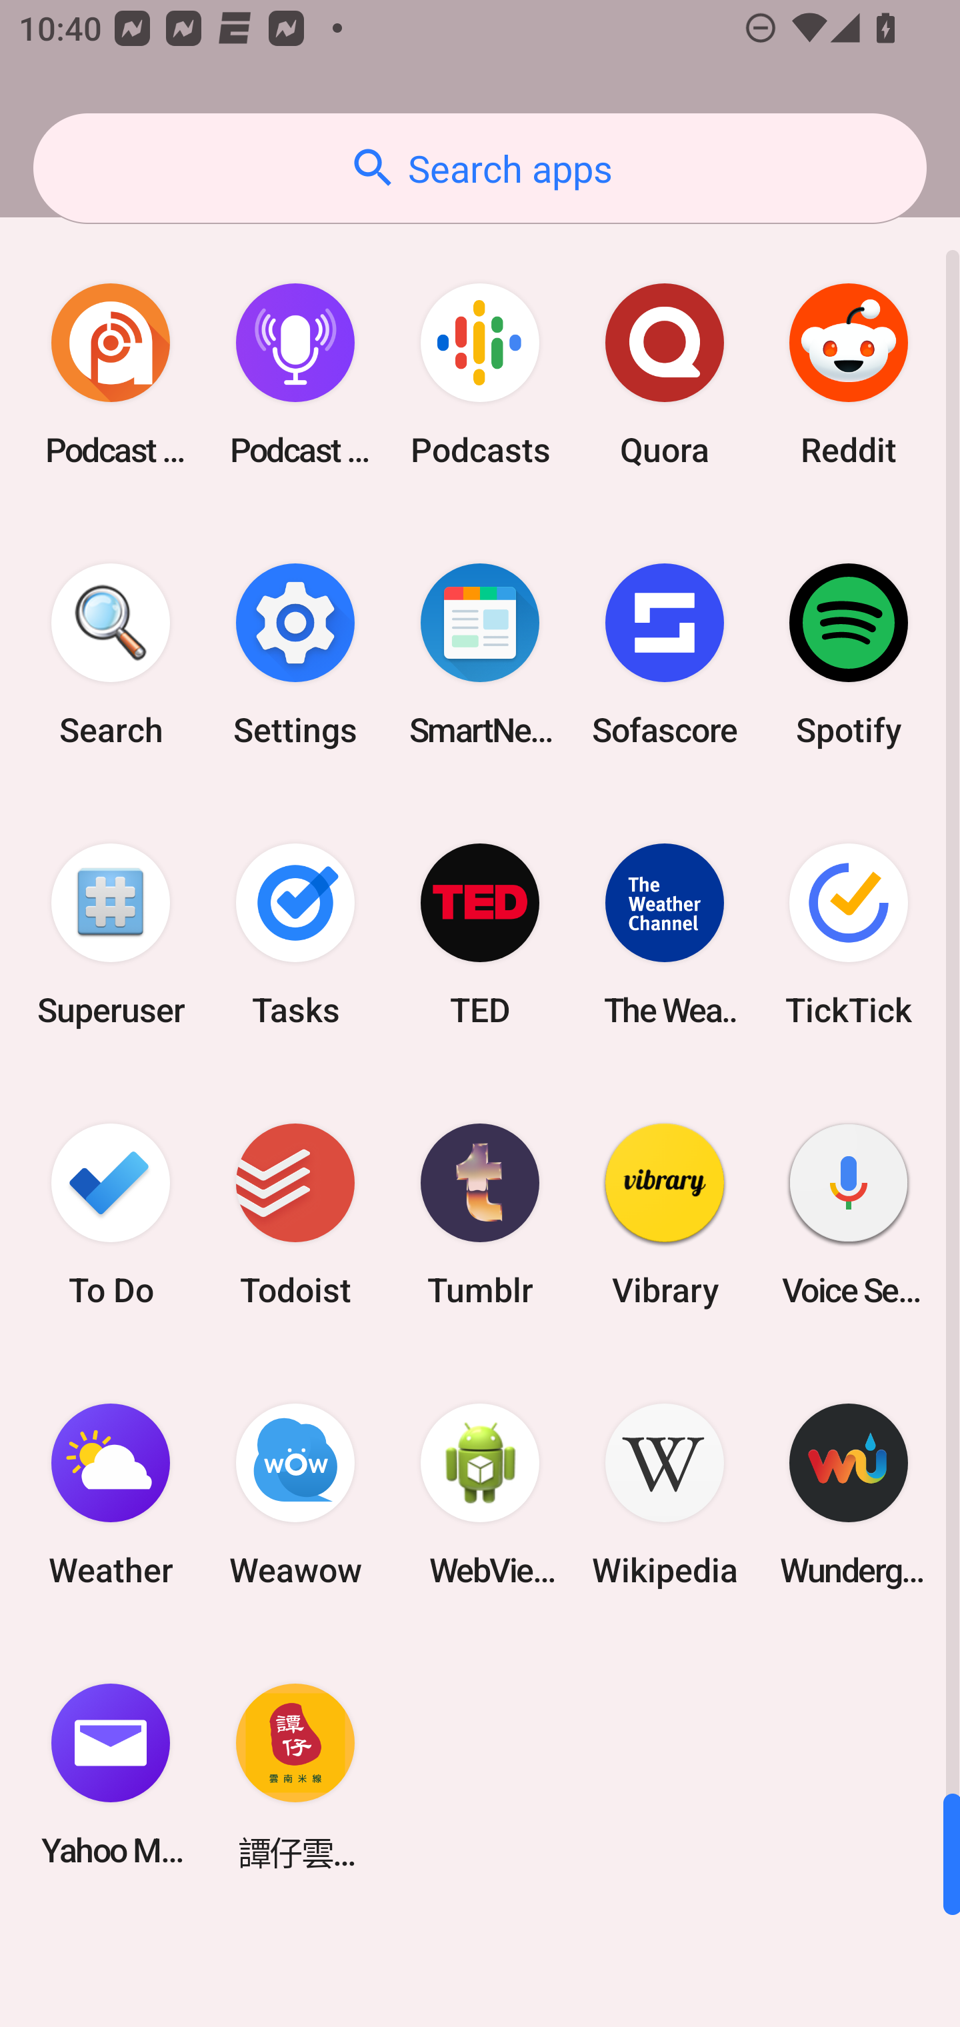  Describe the element at coordinates (480, 934) in the screenshot. I see `TED` at that location.